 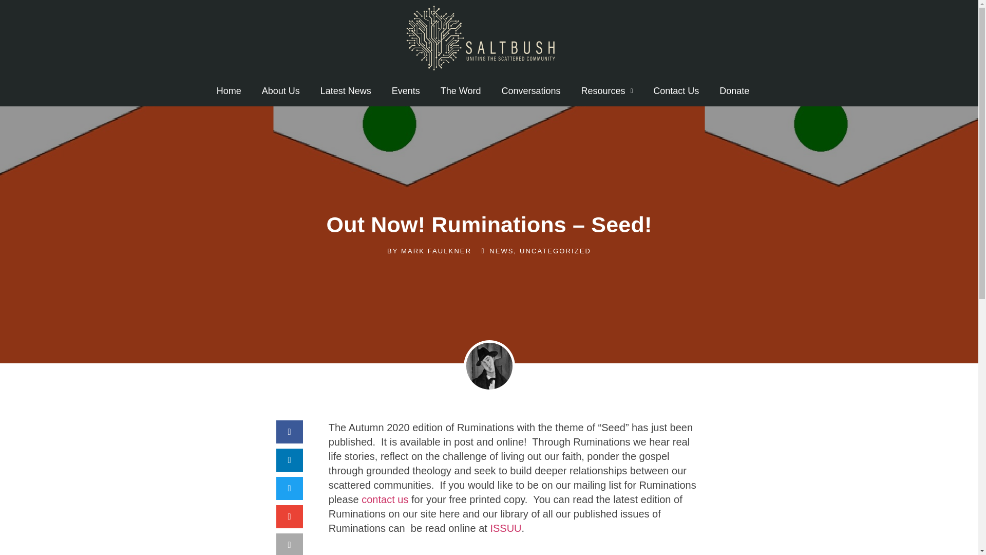 I want to click on About Us, so click(x=280, y=90).